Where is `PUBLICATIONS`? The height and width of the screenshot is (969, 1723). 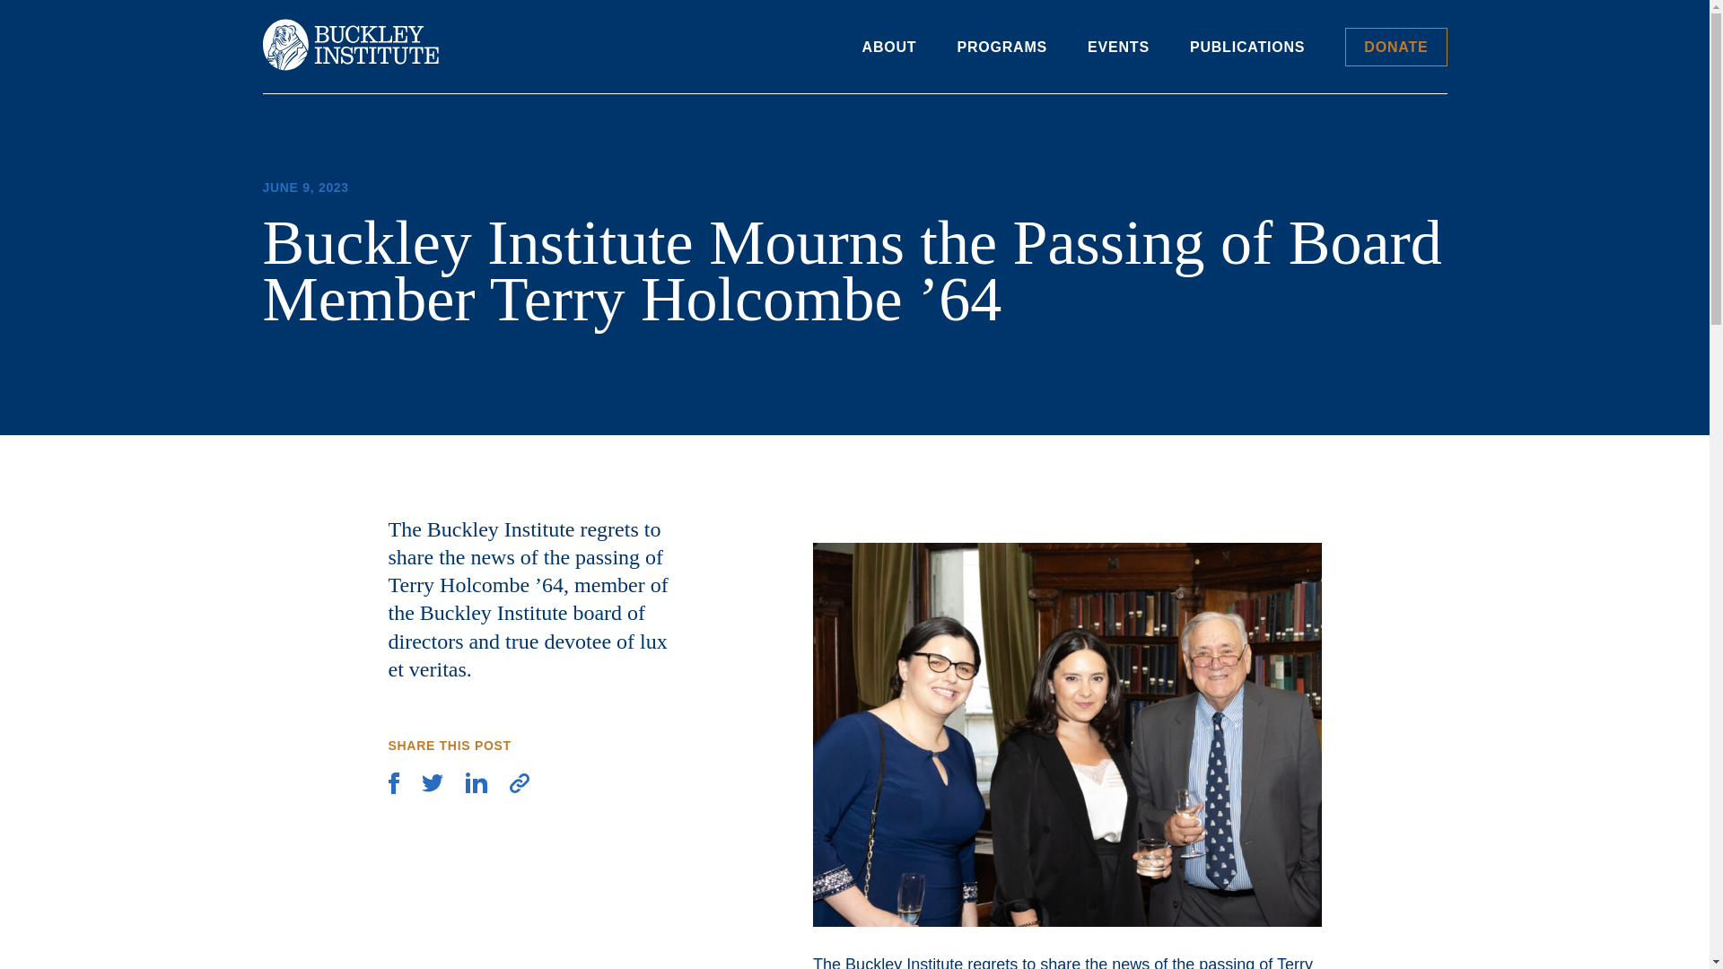
PUBLICATIONS is located at coordinates (1247, 47).